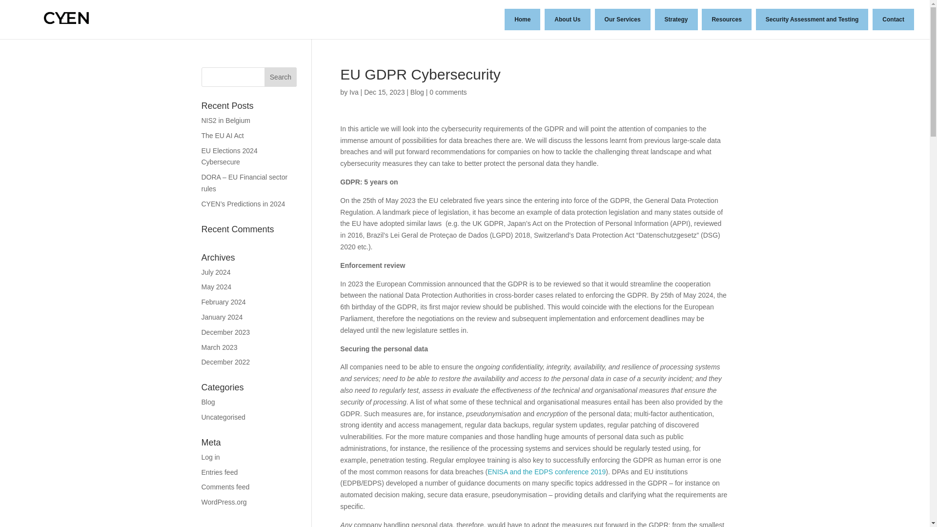  What do you see at coordinates (676, 20) in the screenshot?
I see `Strategy` at bounding box center [676, 20].